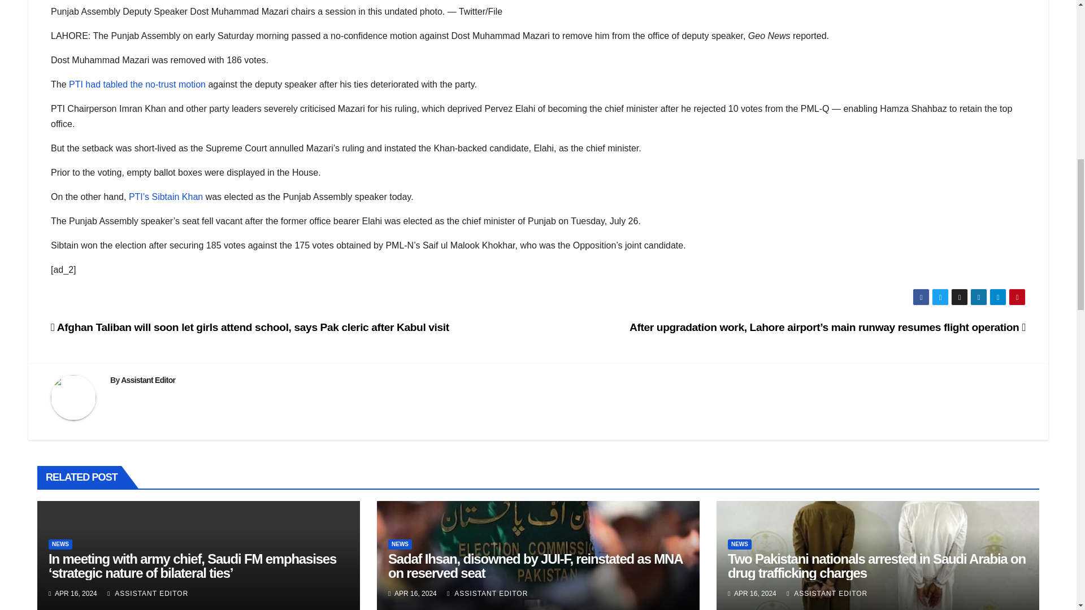 The image size is (1085, 610). What do you see at coordinates (147, 594) in the screenshot?
I see `ASSISTANT EDITOR` at bounding box center [147, 594].